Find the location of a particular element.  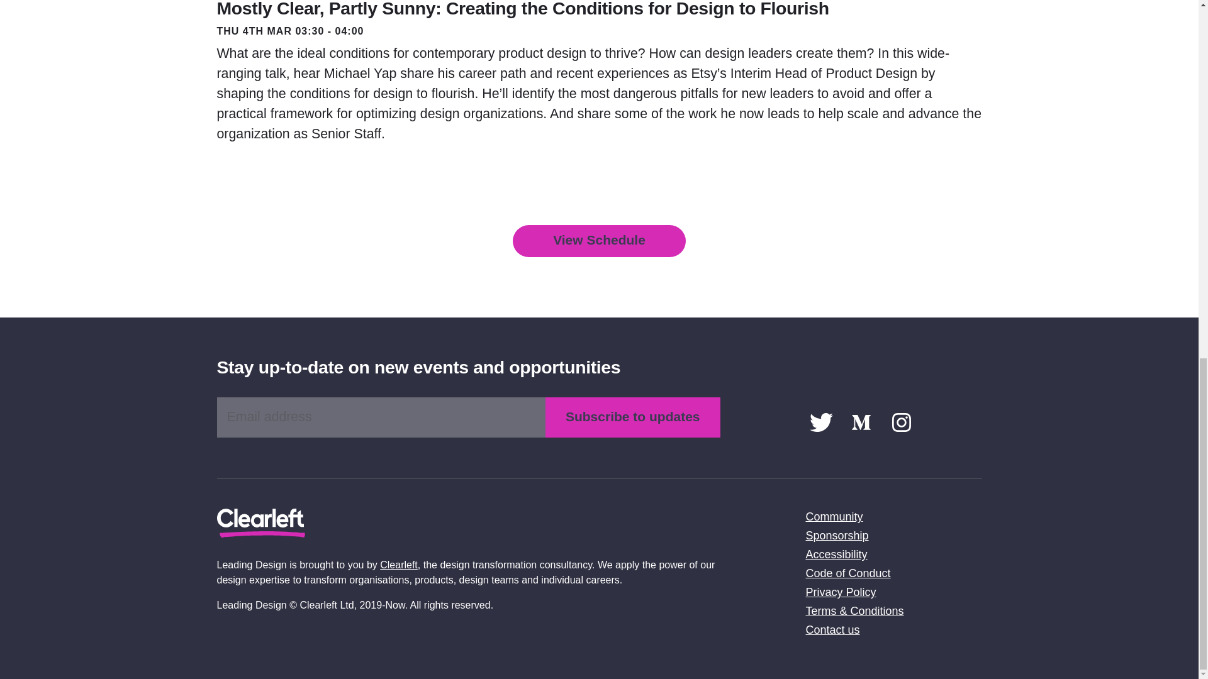

Privacy Policy is located at coordinates (841, 592).